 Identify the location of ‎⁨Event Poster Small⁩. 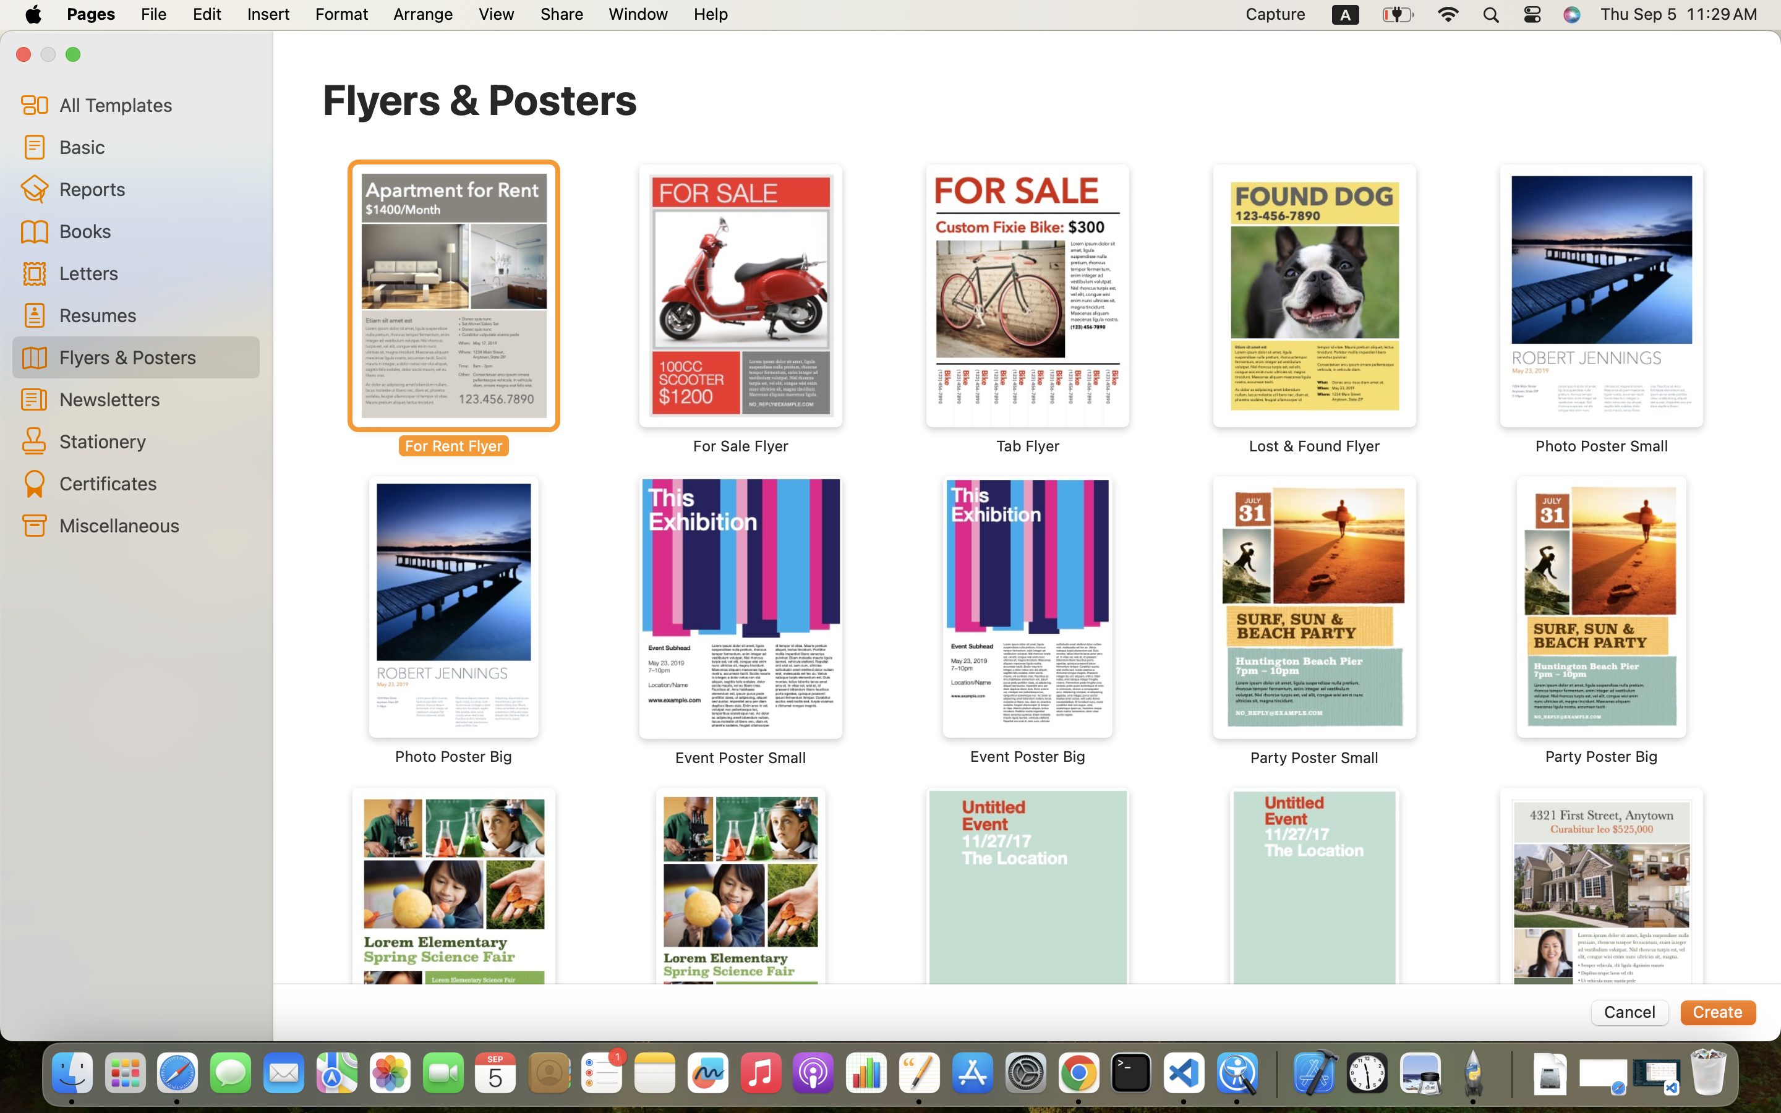
(741, 621).